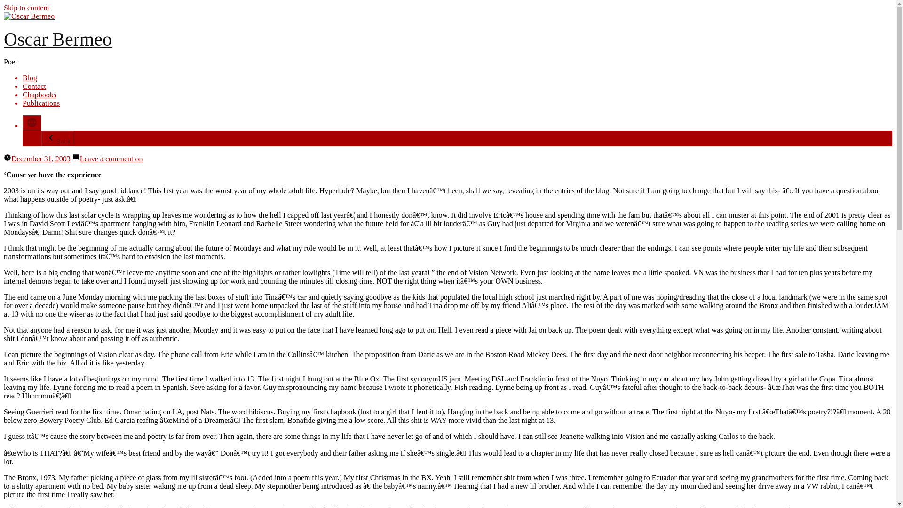  Describe the element at coordinates (41, 103) in the screenshot. I see `Publications` at that location.